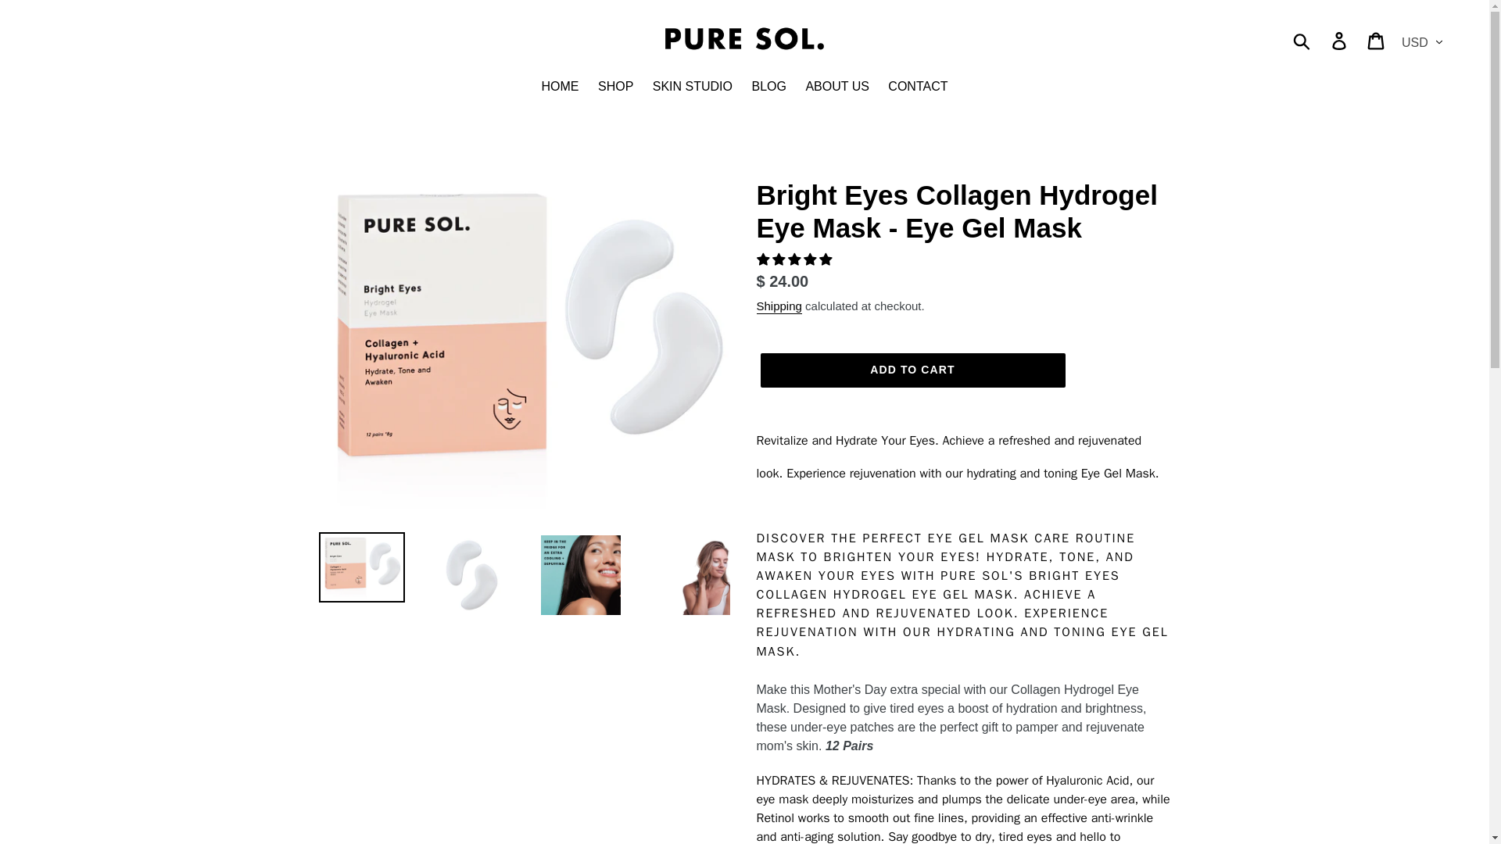 Image resolution: width=1501 pixels, height=844 pixels. What do you see at coordinates (614, 88) in the screenshot?
I see `SHOP` at bounding box center [614, 88].